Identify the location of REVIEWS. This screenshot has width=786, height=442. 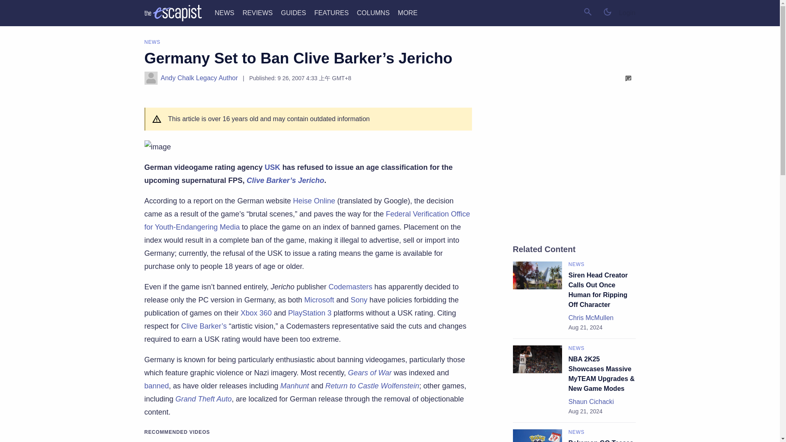
(257, 12).